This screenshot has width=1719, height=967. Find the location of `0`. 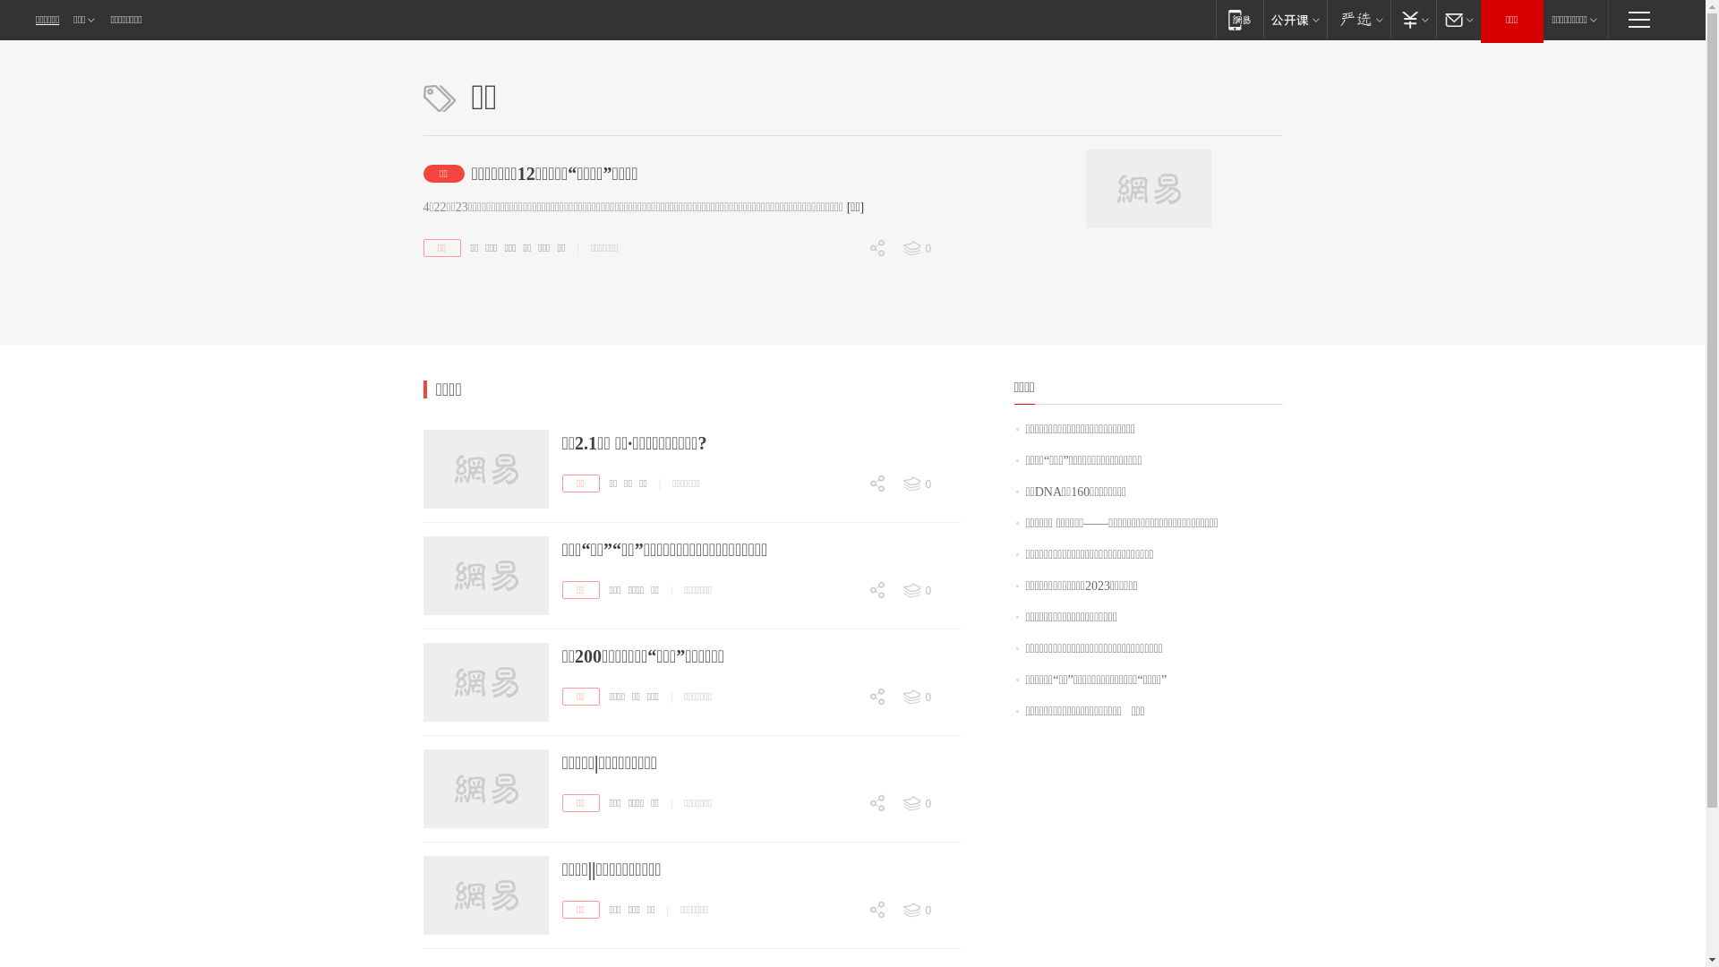

0 is located at coordinates (842, 928).